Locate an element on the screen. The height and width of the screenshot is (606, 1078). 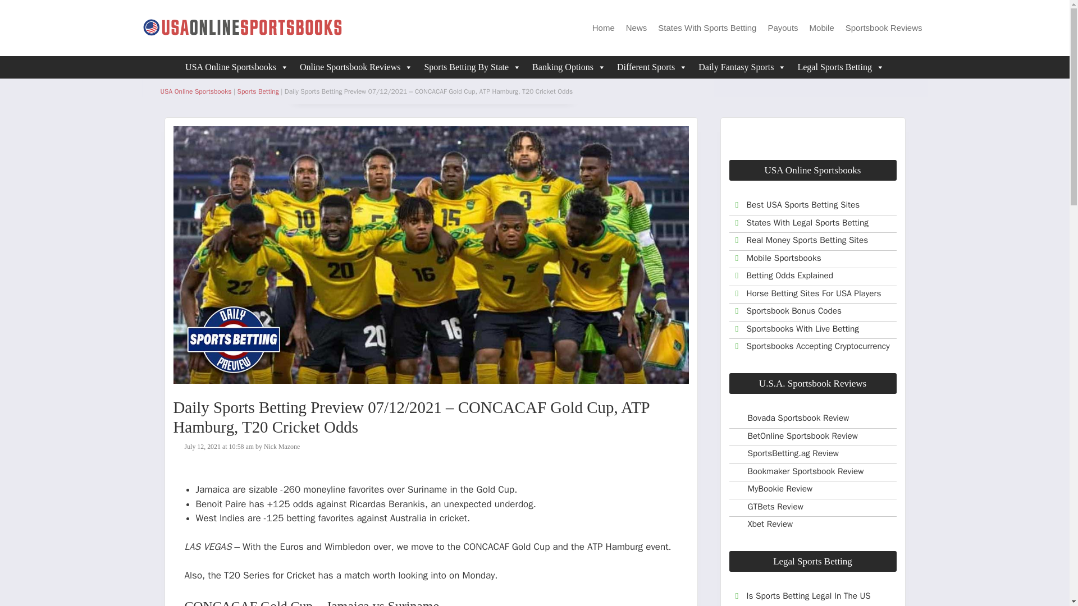
Payouts is located at coordinates (783, 28).